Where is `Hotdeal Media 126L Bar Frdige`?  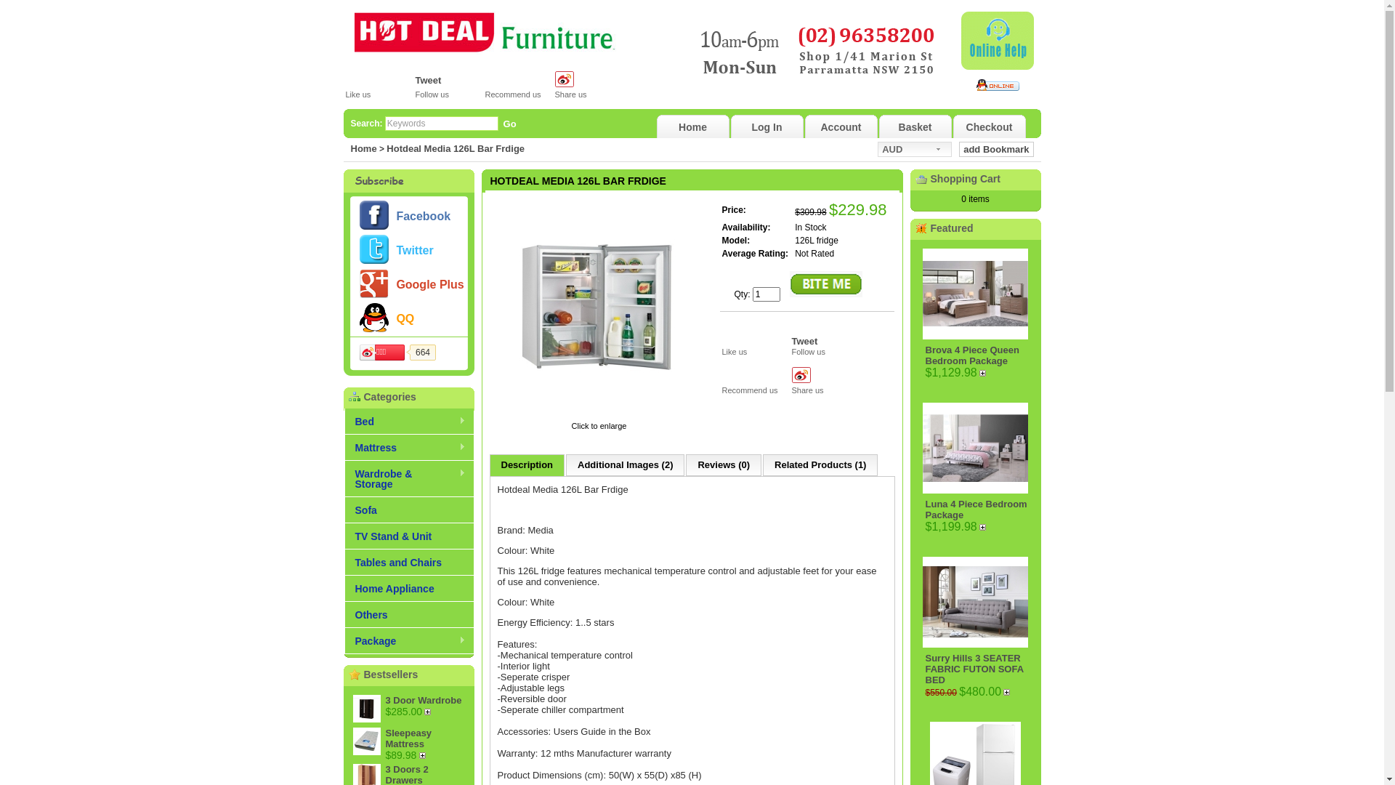 Hotdeal Media 126L Bar Frdige is located at coordinates (456, 148).